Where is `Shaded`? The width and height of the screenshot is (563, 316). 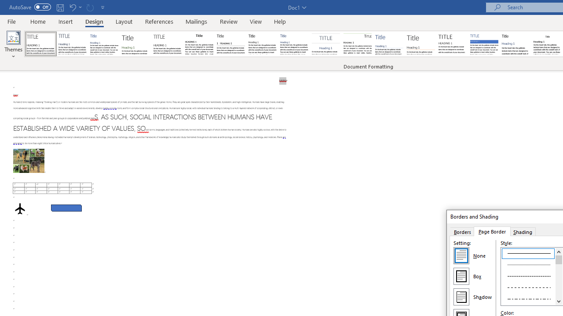
Shaded is located at coordinates (484, 44).